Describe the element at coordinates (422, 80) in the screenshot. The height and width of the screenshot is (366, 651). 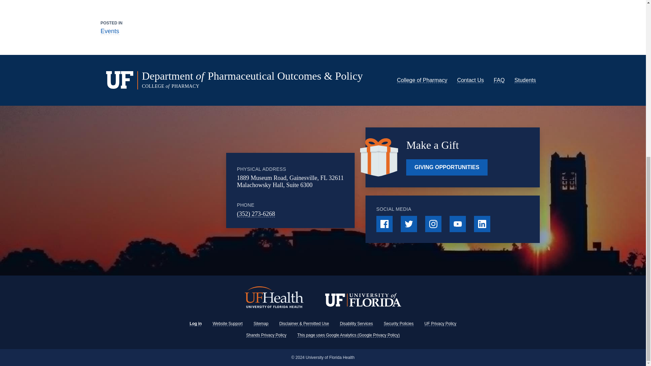
I see `College of Pharmacy` at that location.